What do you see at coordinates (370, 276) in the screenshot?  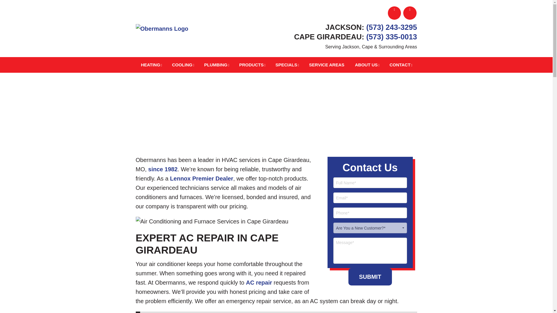 I see `Submit` at bounding box center [370, 276].